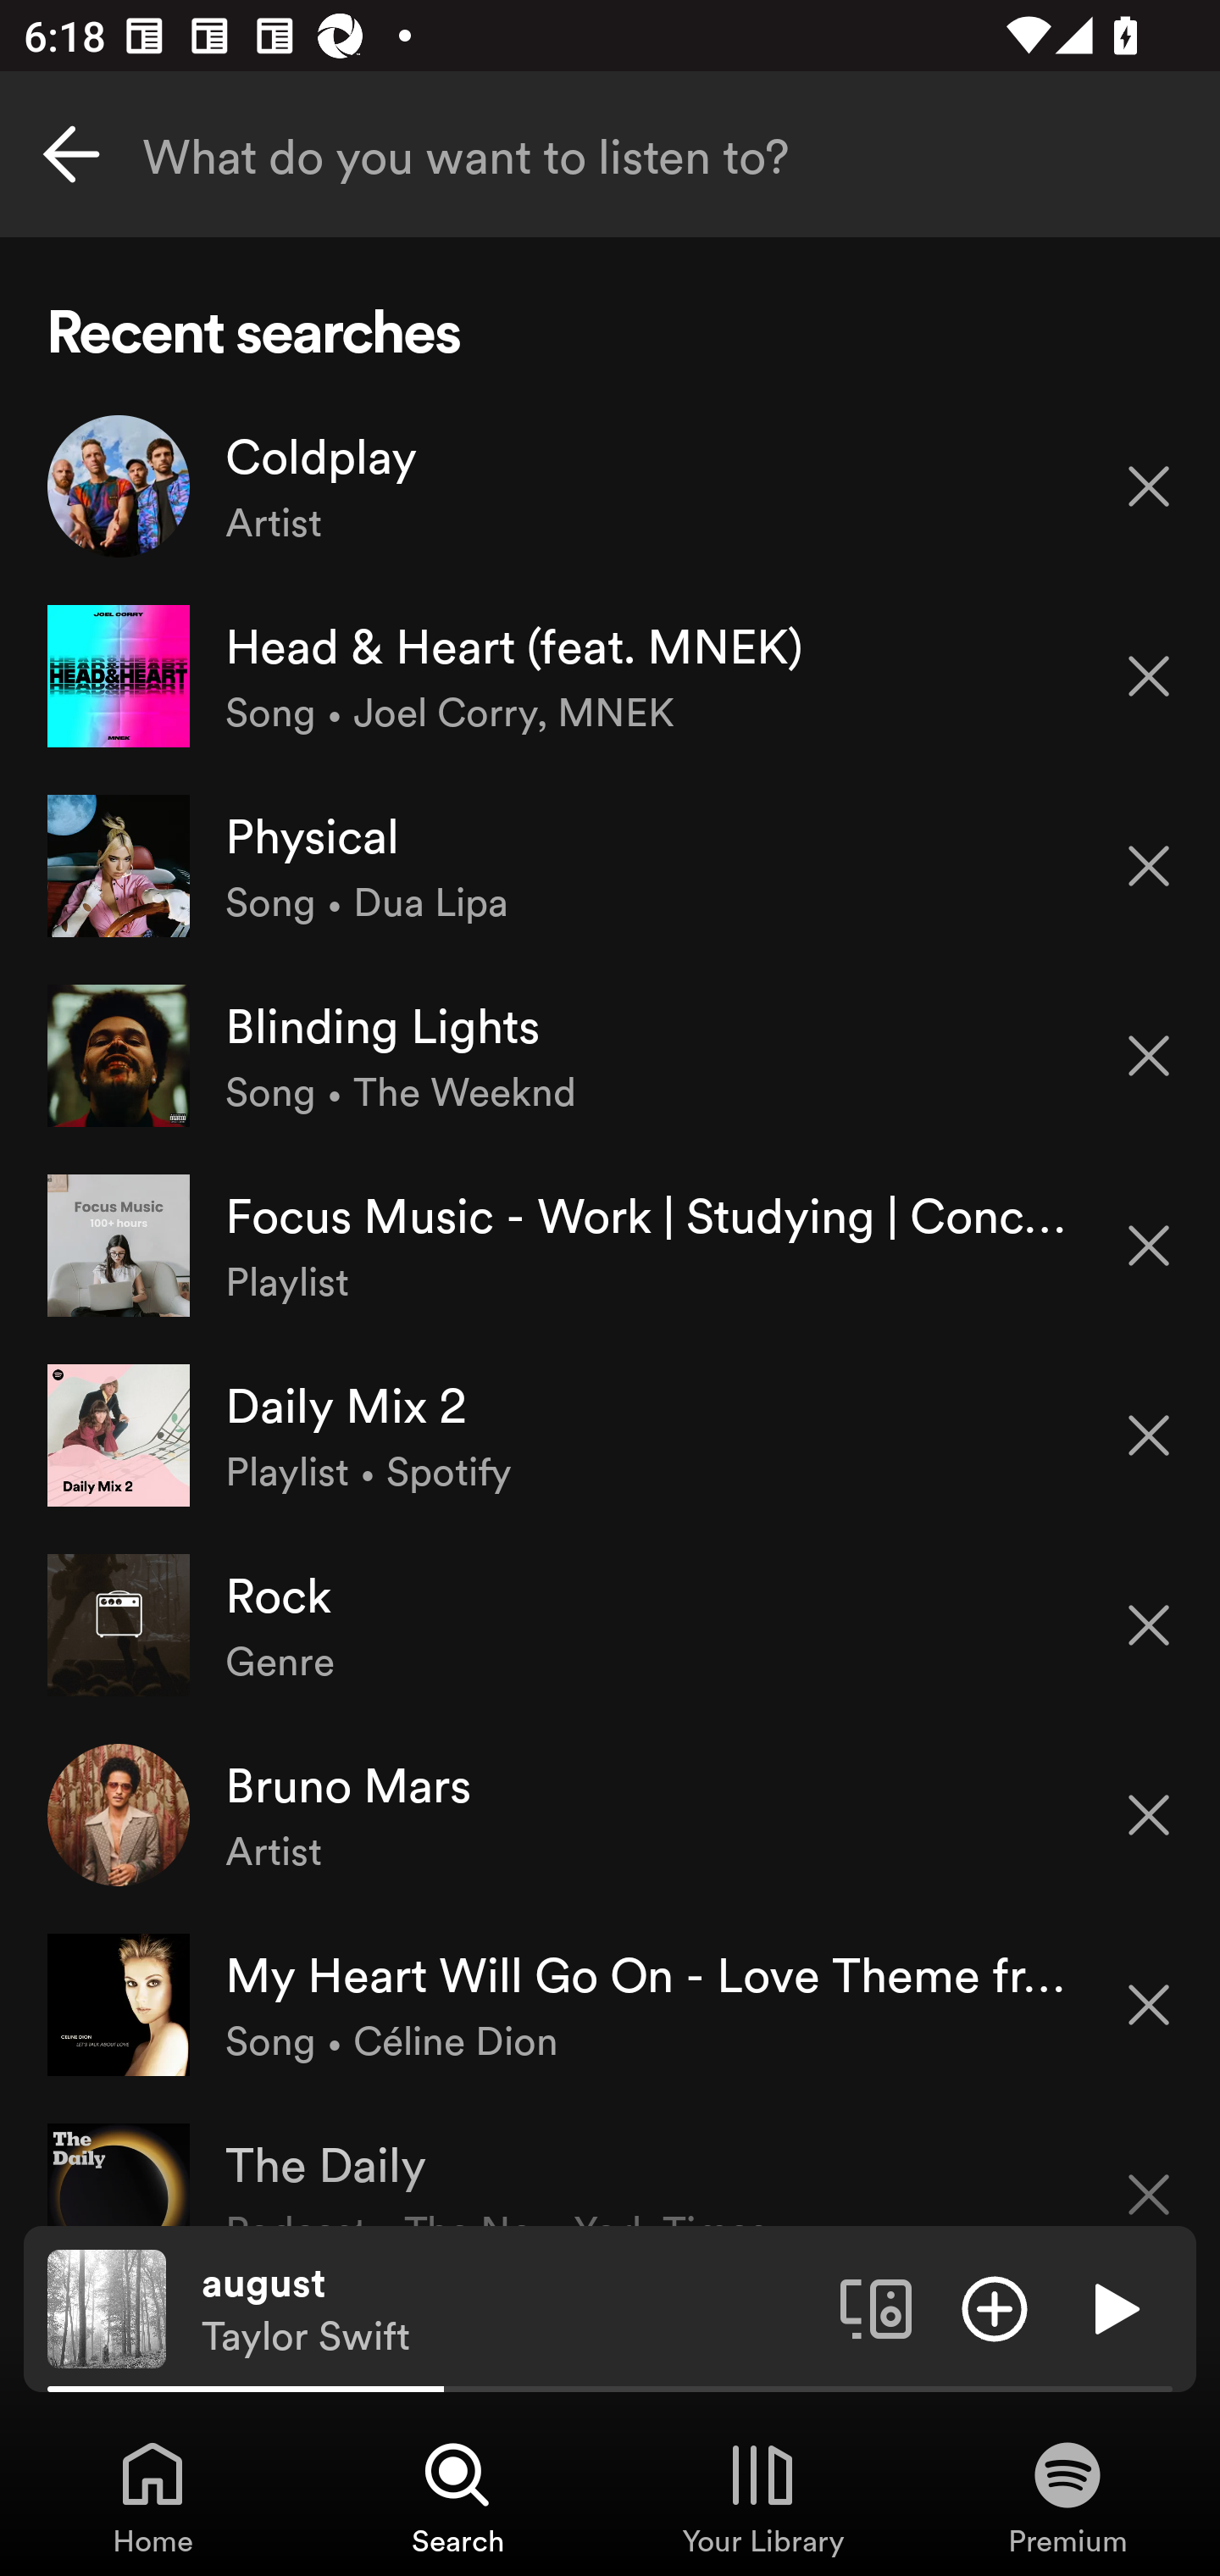 The image size is (1220, 2576). What do you see at coordinates (152, 2496) in the screenshot?
I see `Home, Tab 1 of 4 Home Home` at bounding box center [152, 2496].